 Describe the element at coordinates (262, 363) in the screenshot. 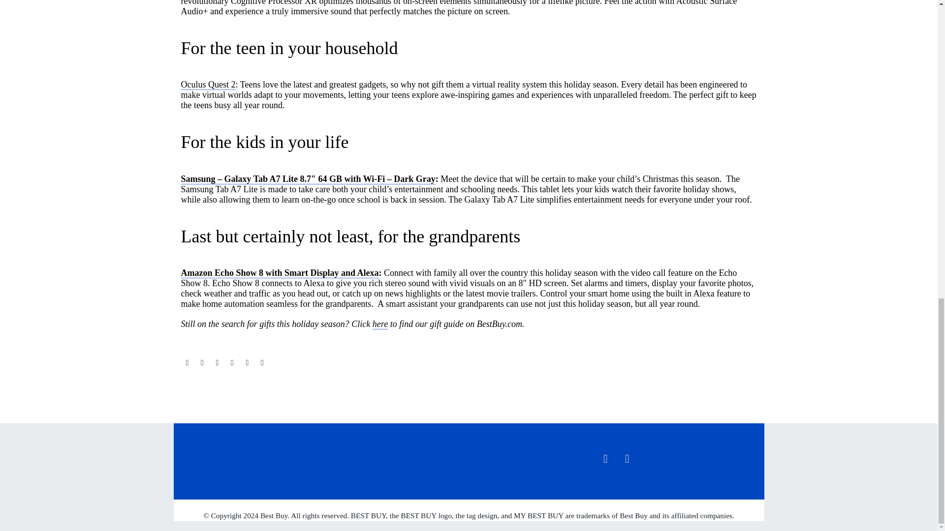

I see `Reddit` at that location.